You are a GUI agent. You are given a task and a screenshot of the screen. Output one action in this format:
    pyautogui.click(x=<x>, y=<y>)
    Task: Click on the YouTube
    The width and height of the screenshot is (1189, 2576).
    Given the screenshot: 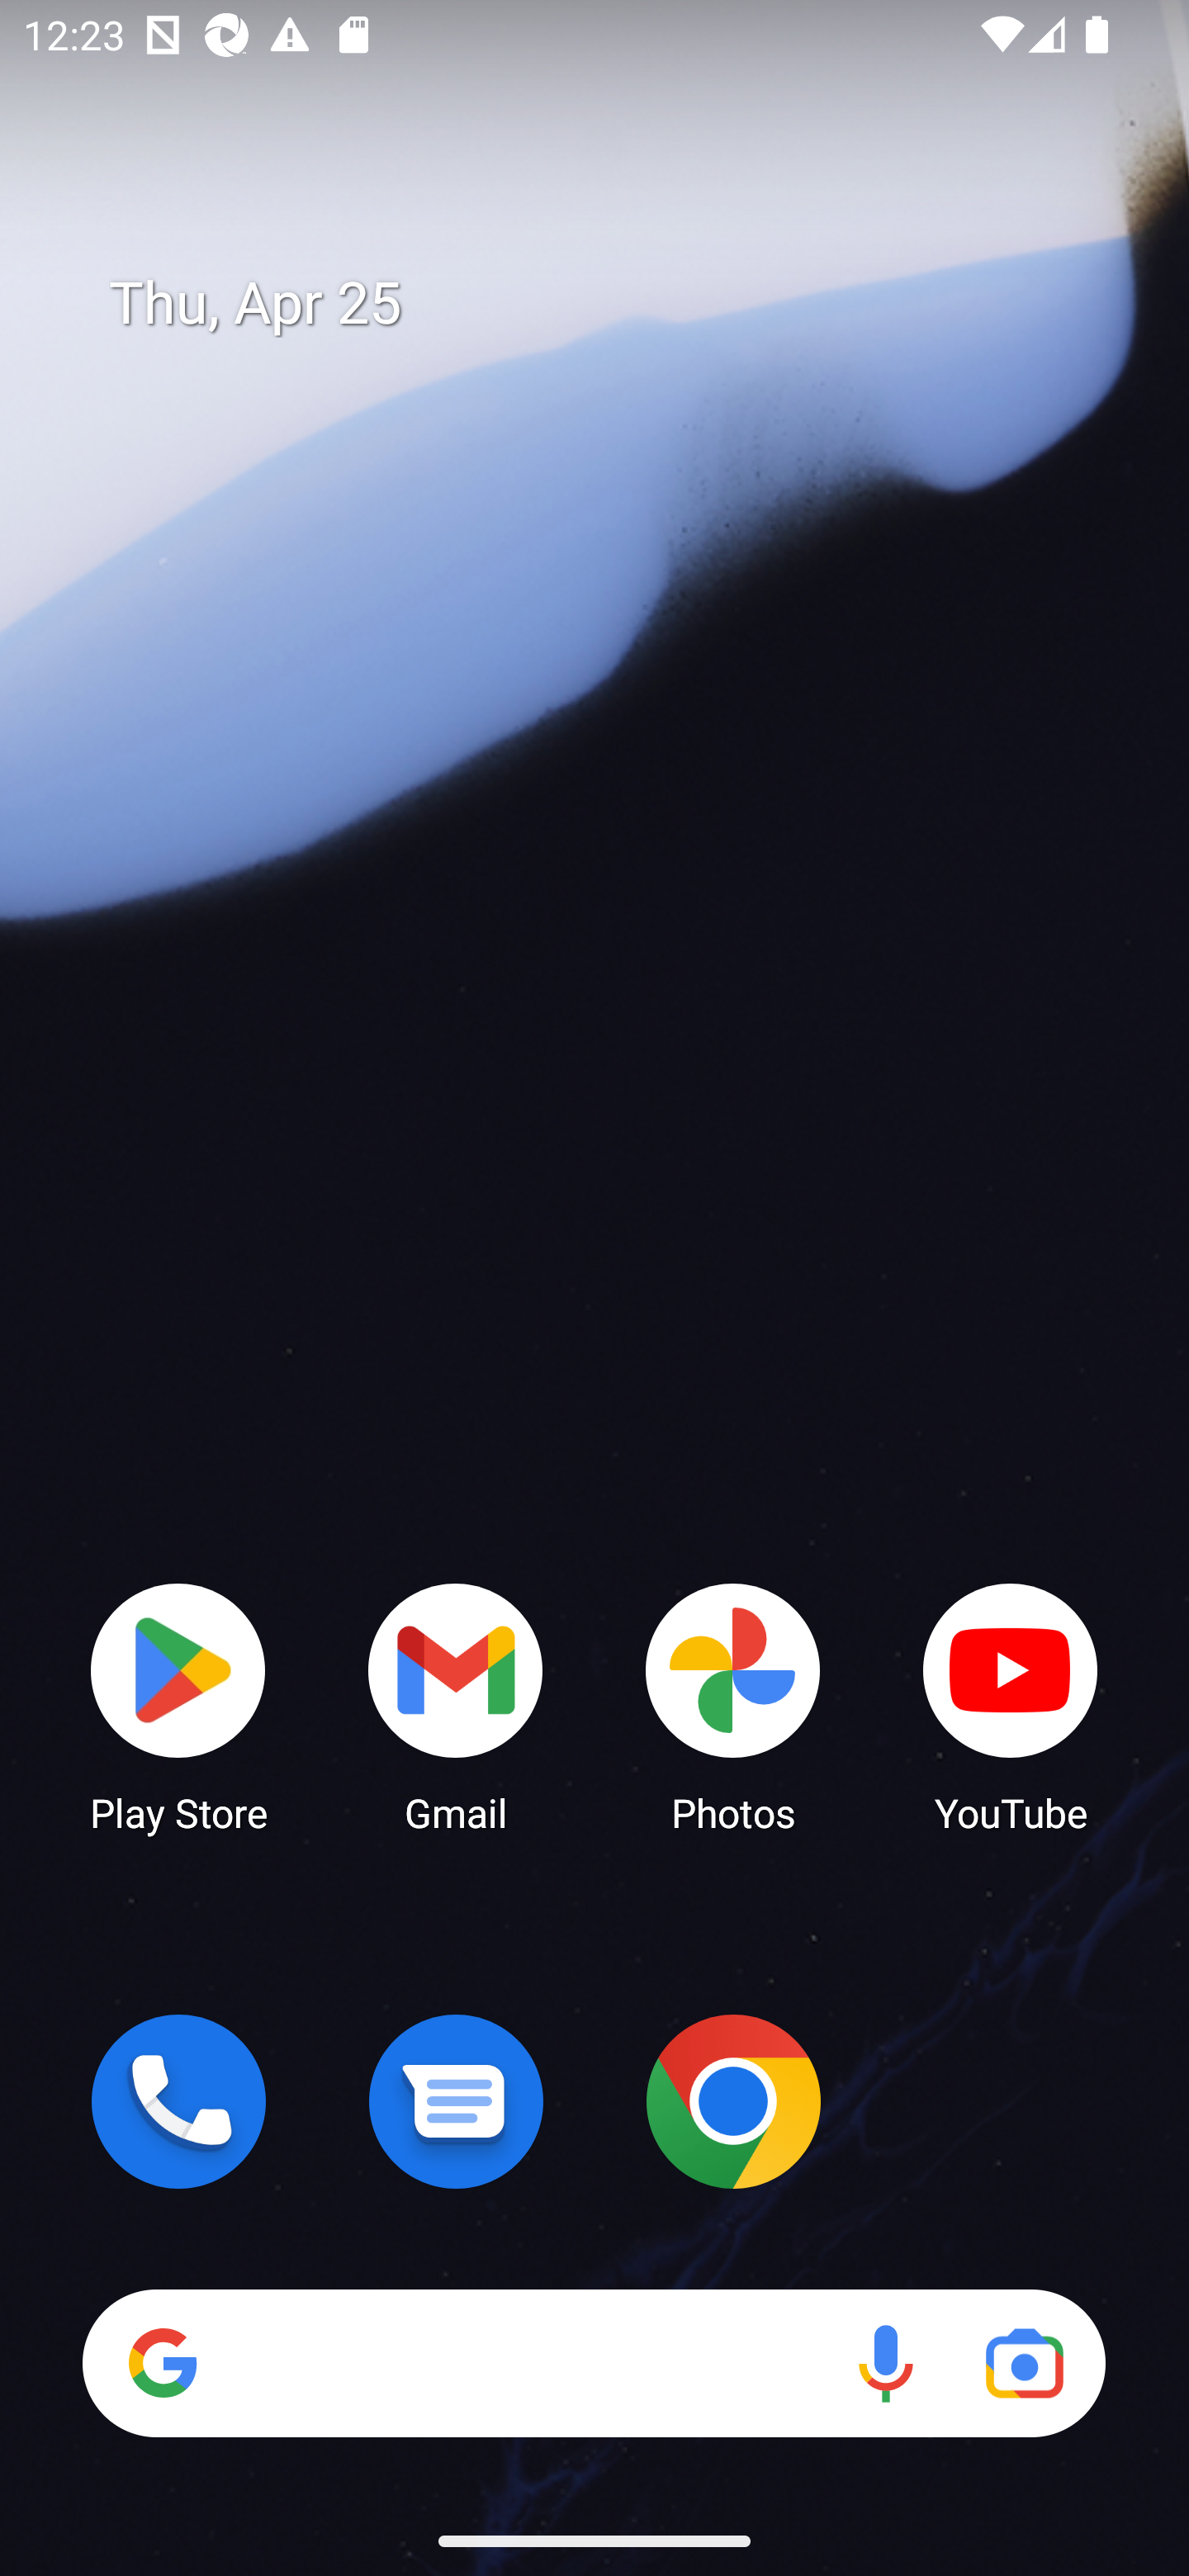 What is the action you would take?
    pyautogui.click(x=1011, y=1706)
    